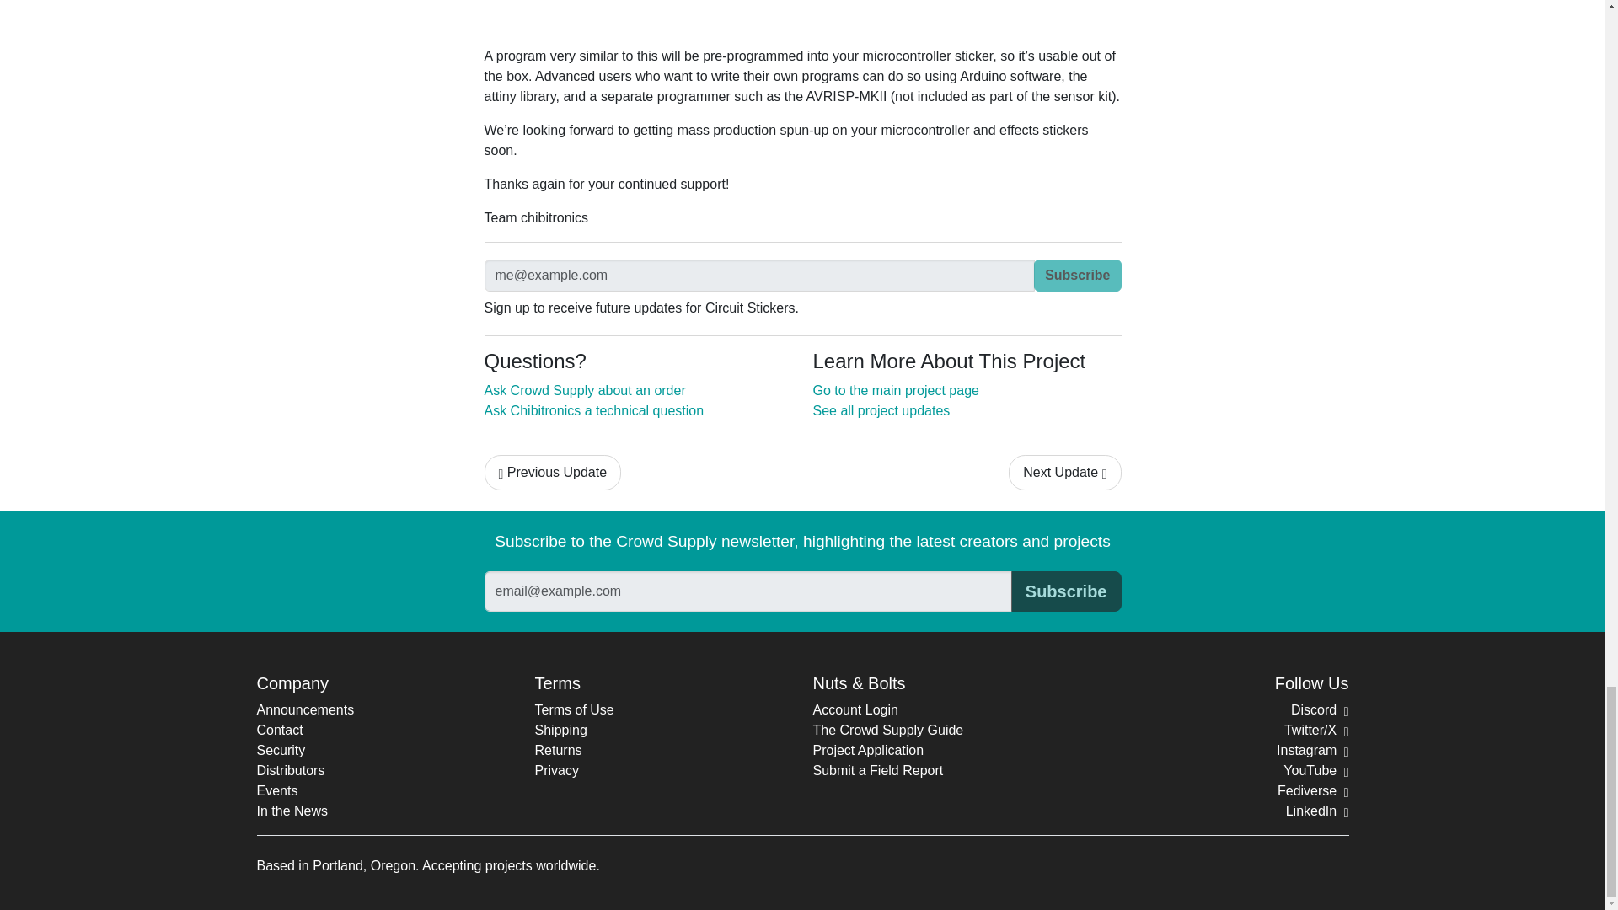 The width and height of the screenshot is (1618, 910). I want to click on Contact, so click(279, 730).